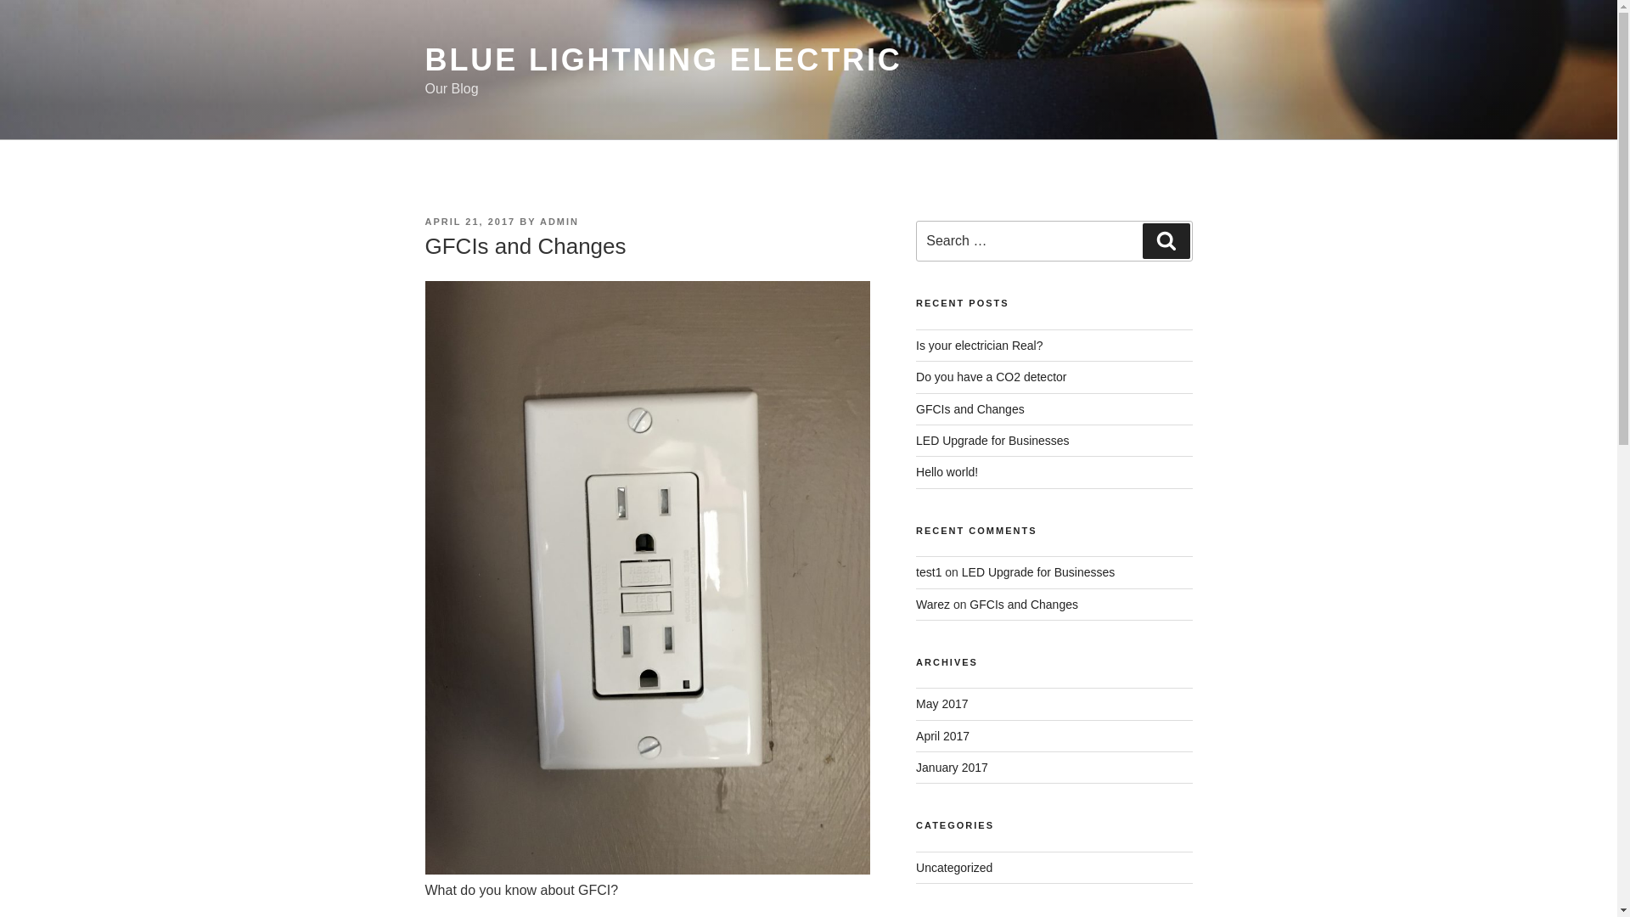 This screenshot has width=1630, height=917. Describe the element at coordinates (947, 472) in the screenshot. I see `Hello world!` at that location.